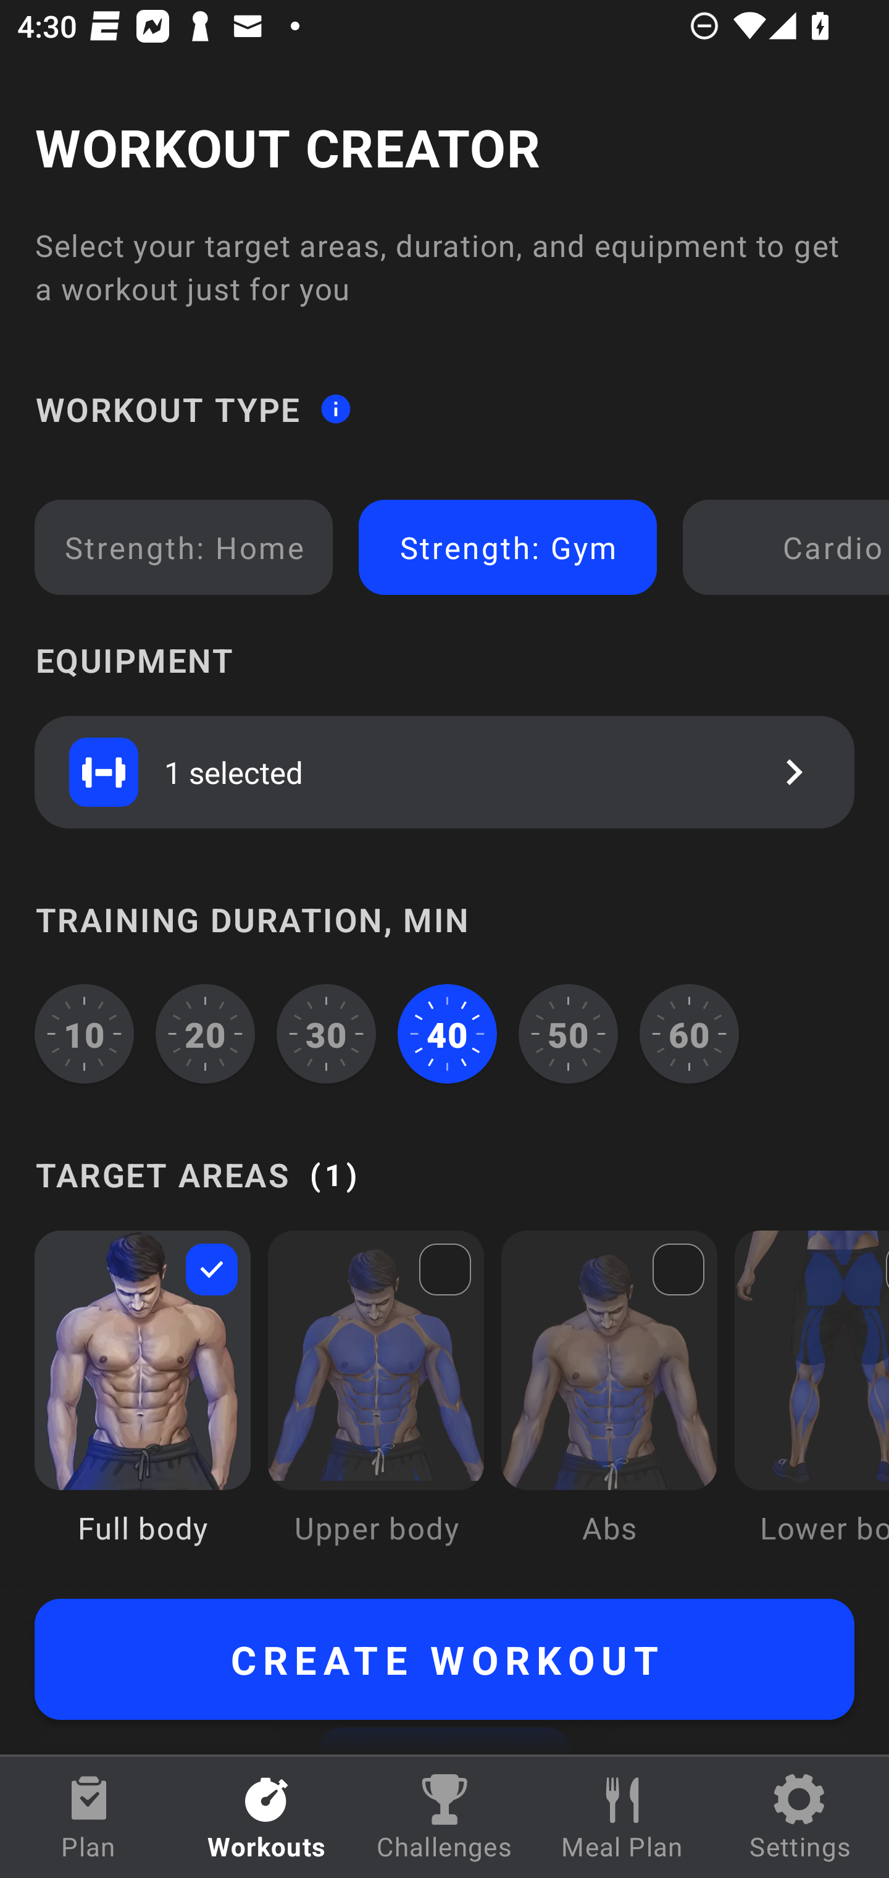  Describe the element at coordinates (568, 1034) in the screenshot. I see `50` at that location.